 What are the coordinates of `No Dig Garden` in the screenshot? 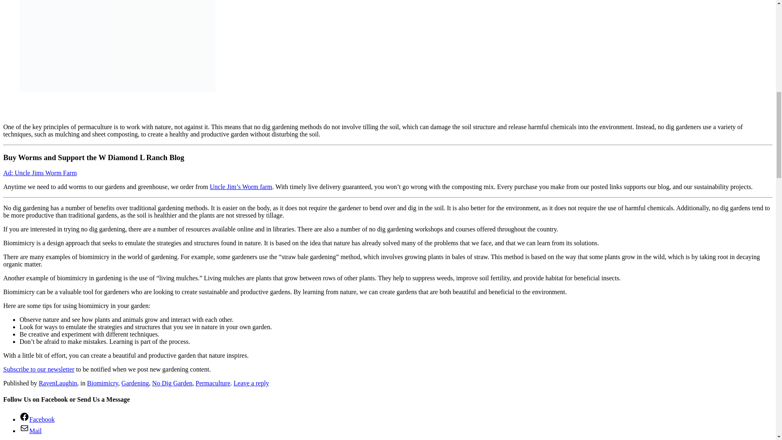 It's located at (172, 383).